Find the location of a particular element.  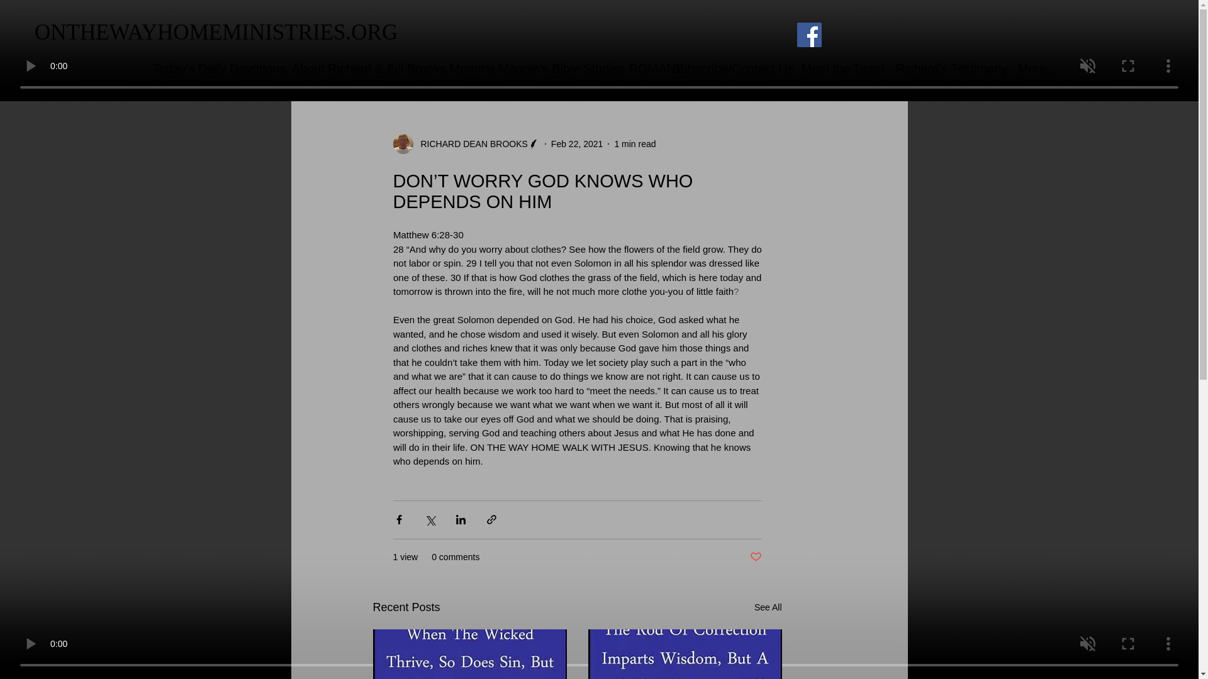

See All is located at coordinates (768, 607).